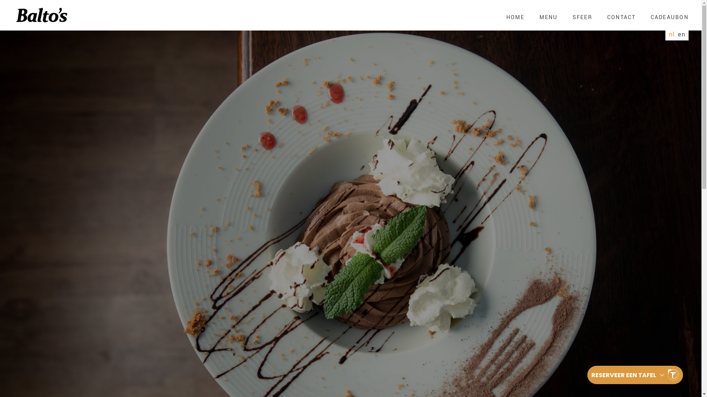  I want to click on CONTACT, so click(622, 18).